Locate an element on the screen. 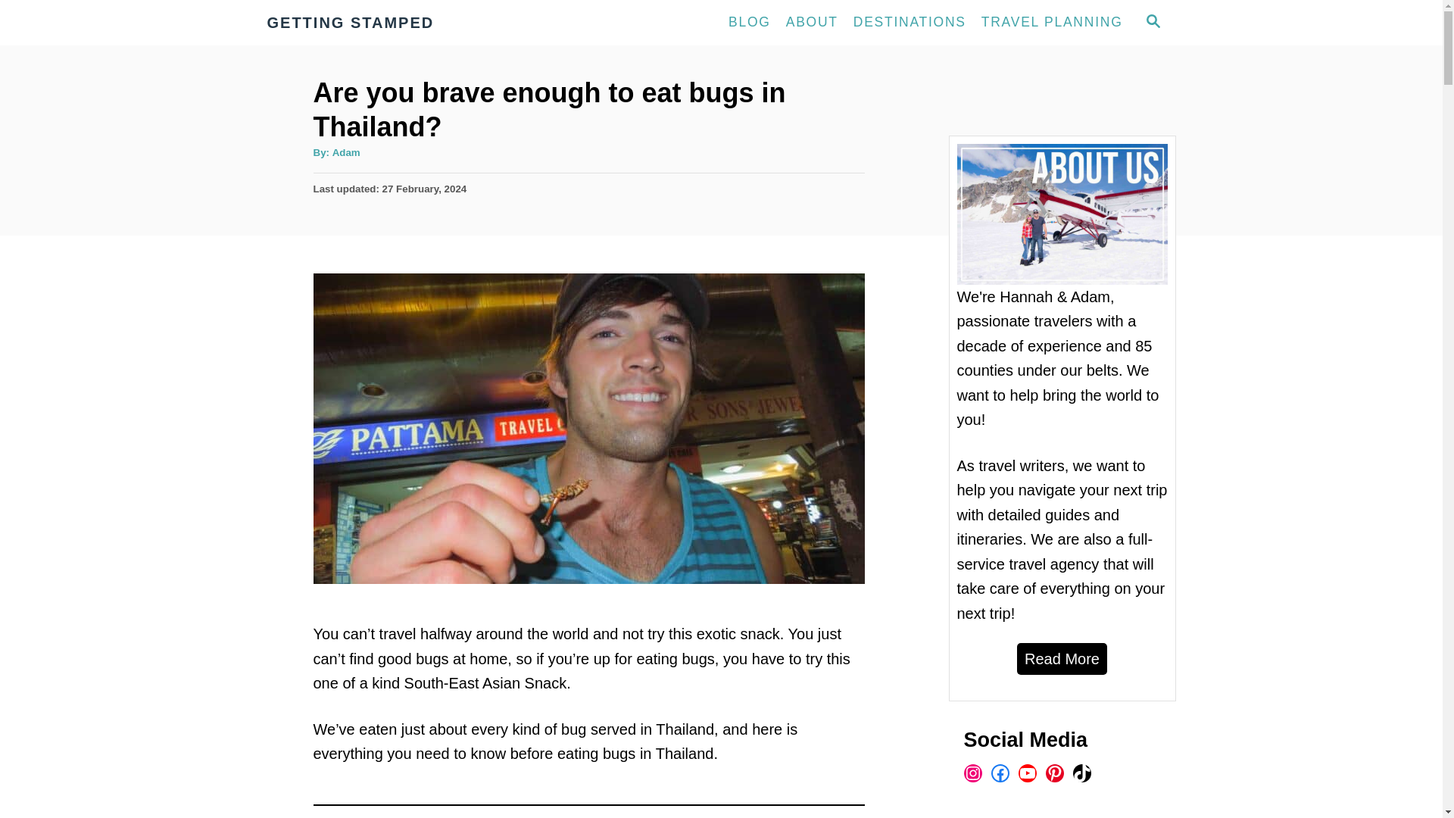 This screenshot has height=818, width=1454. ABOUT is located at coordinates (812, 22).